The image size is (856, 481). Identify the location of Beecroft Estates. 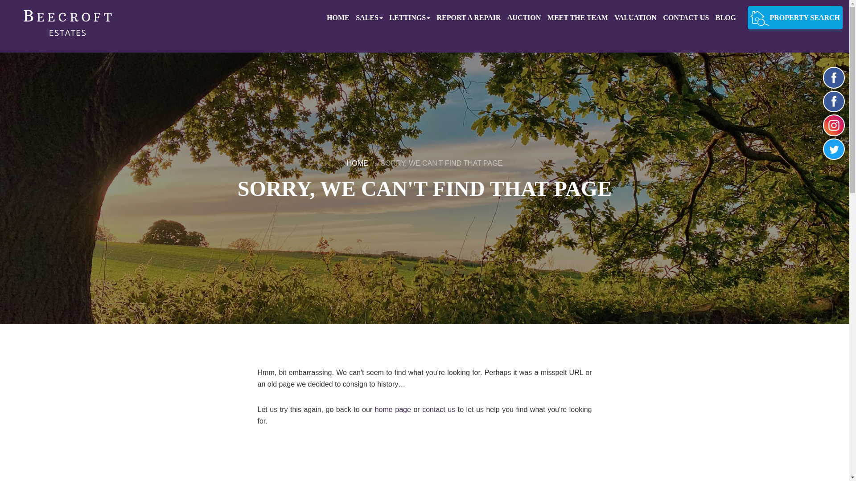
(65, 26).